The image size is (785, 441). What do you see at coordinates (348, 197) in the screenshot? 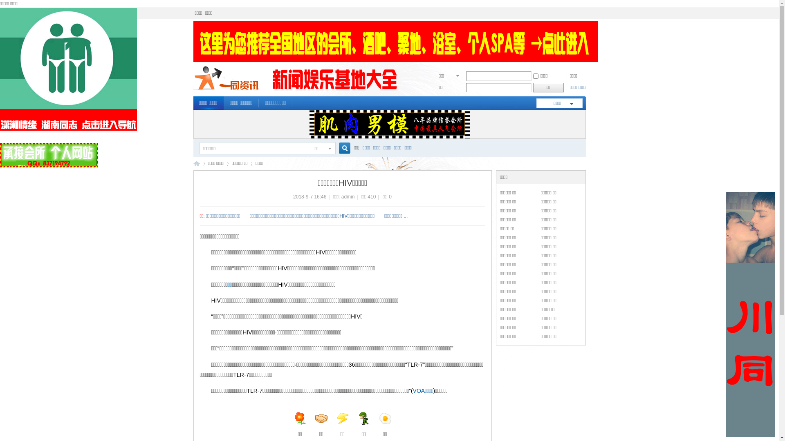
I see `admin` at bounding box center [348, 197].